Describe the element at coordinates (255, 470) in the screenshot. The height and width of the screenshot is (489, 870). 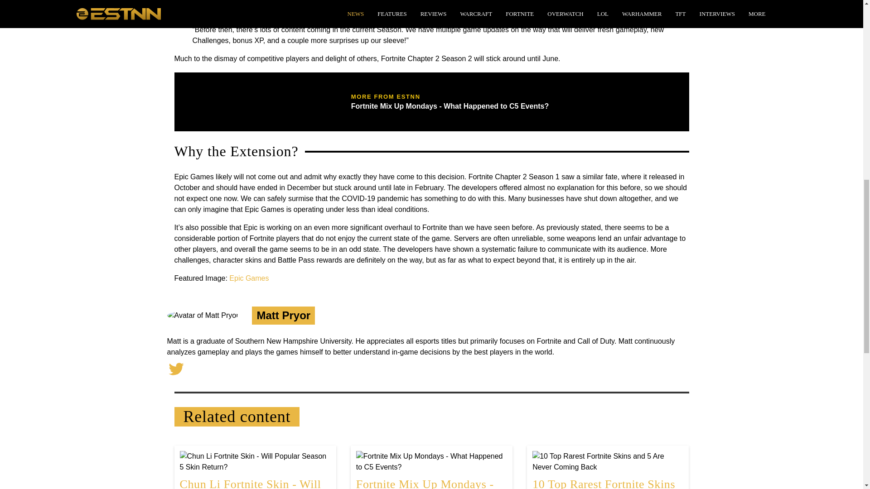
I see `Chun Li Fortnite Skin - Will Popular Season 5 Skin Return?` at that location.